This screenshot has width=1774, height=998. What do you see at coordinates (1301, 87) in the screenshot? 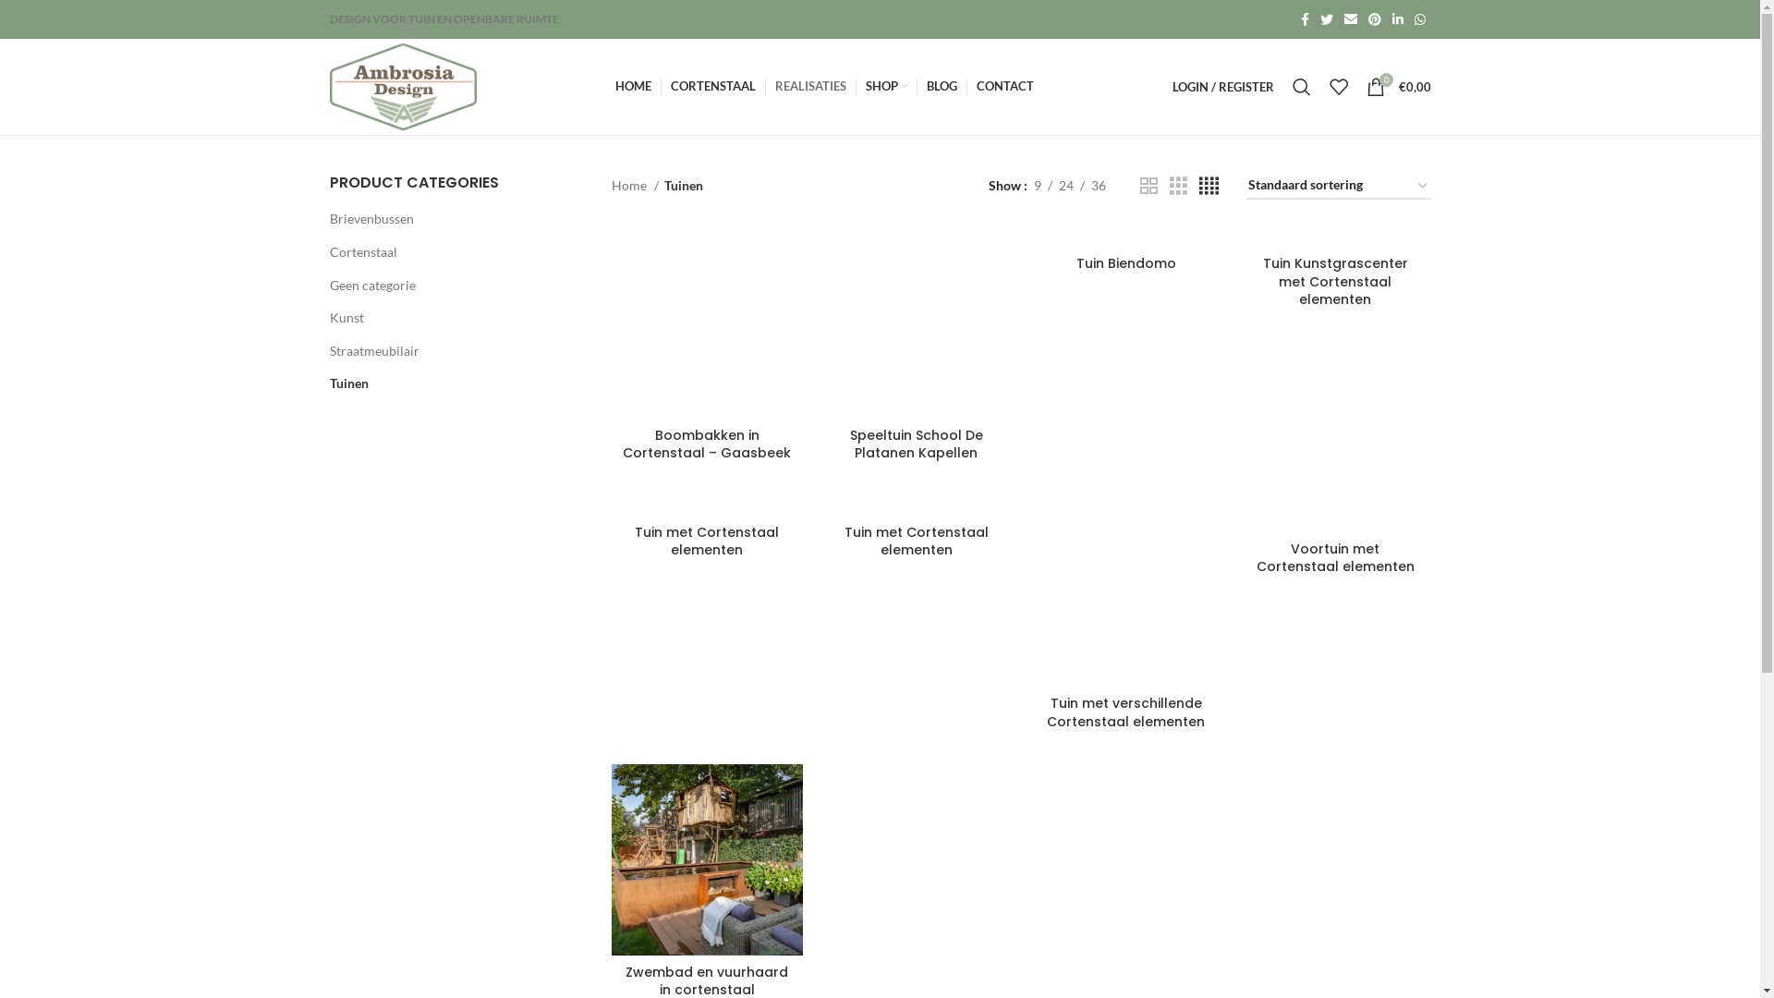
I see `Search` at bounding box center [1301, 87].